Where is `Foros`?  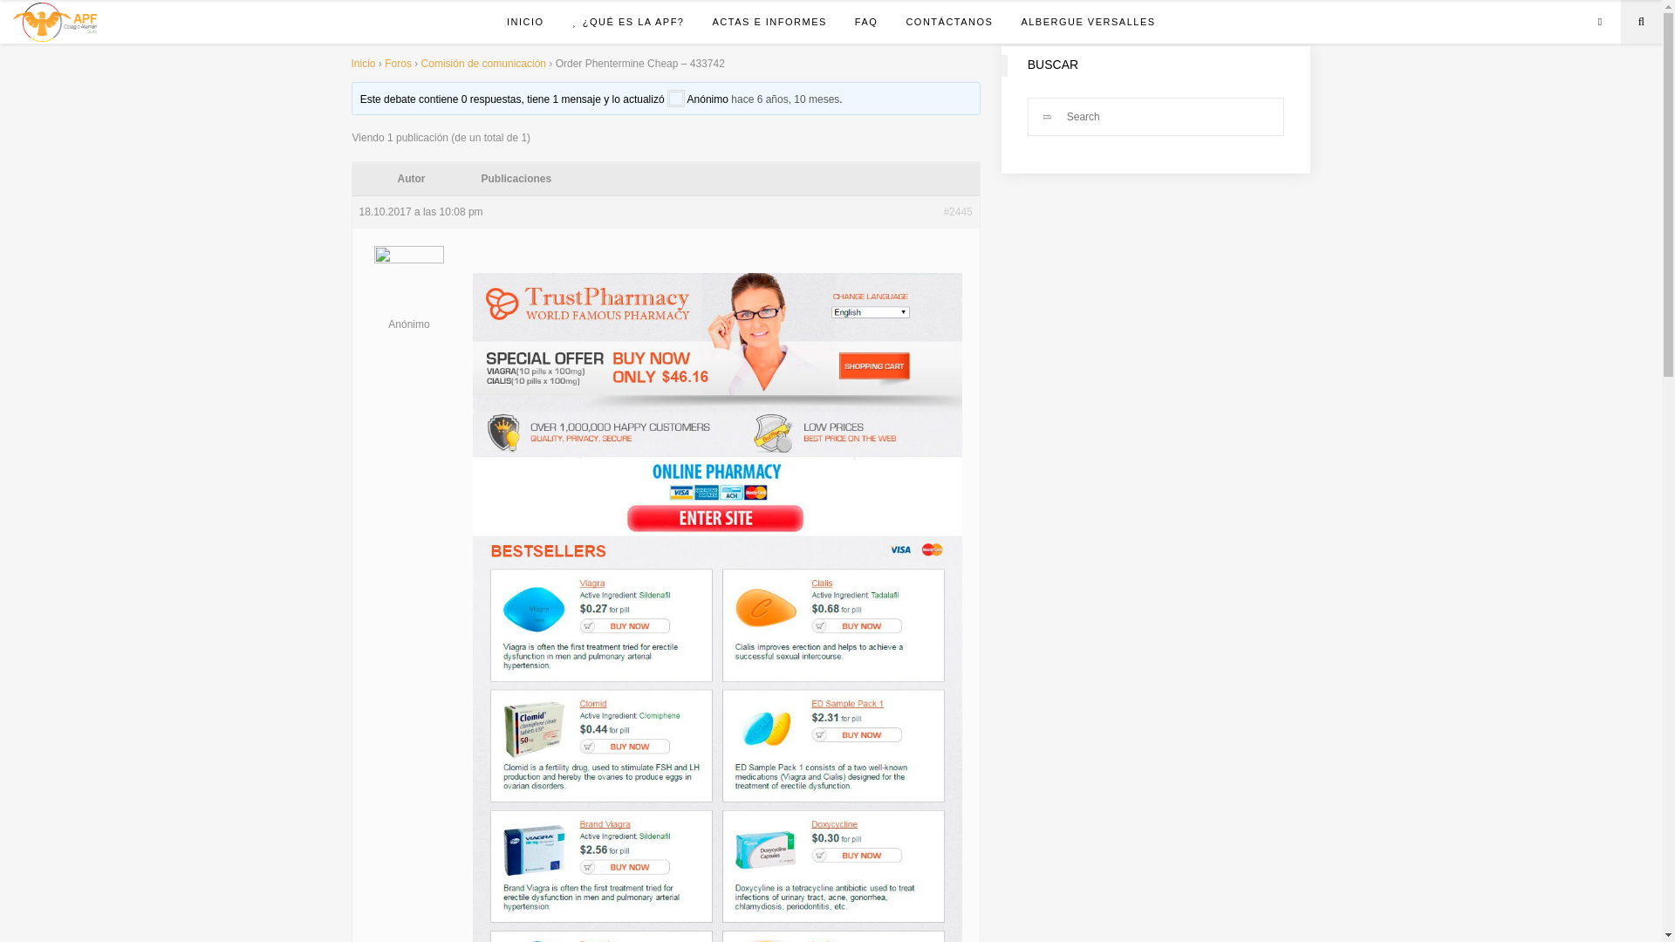 Foros is located at coordinates (398, 63).